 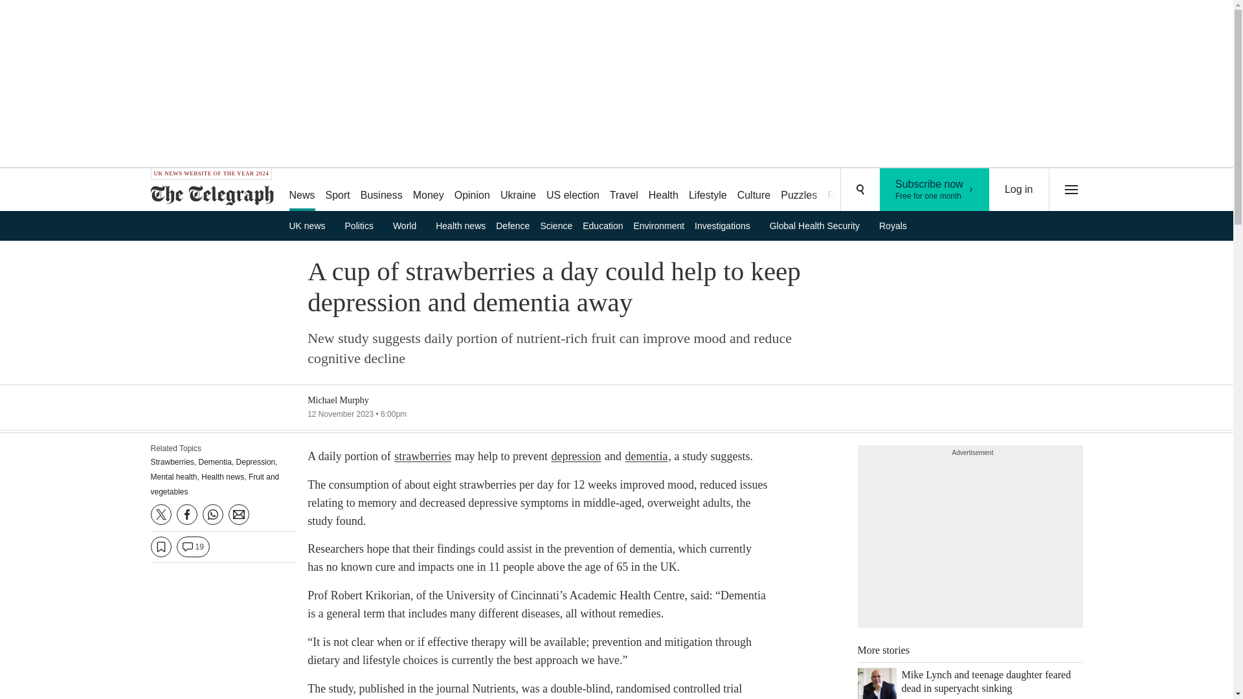 What do you see at coordinates (572, 190) in the screenshot?
I see `US election` at bounding box center [572, 190].